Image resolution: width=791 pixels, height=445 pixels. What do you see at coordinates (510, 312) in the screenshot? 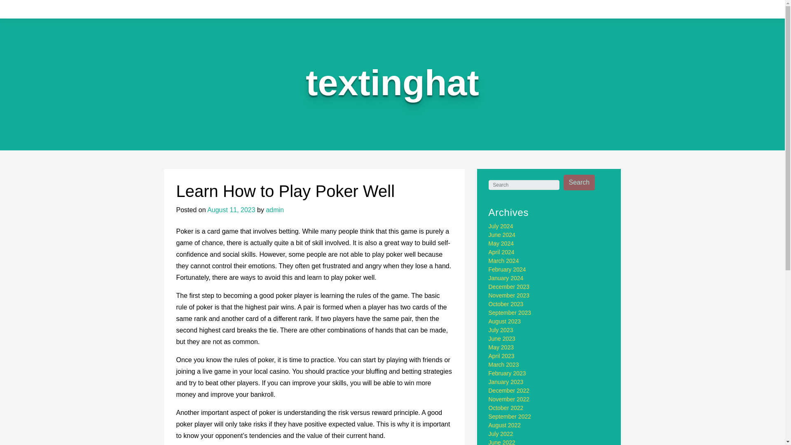
I see `September 2023` at bounding box center [510, 312].